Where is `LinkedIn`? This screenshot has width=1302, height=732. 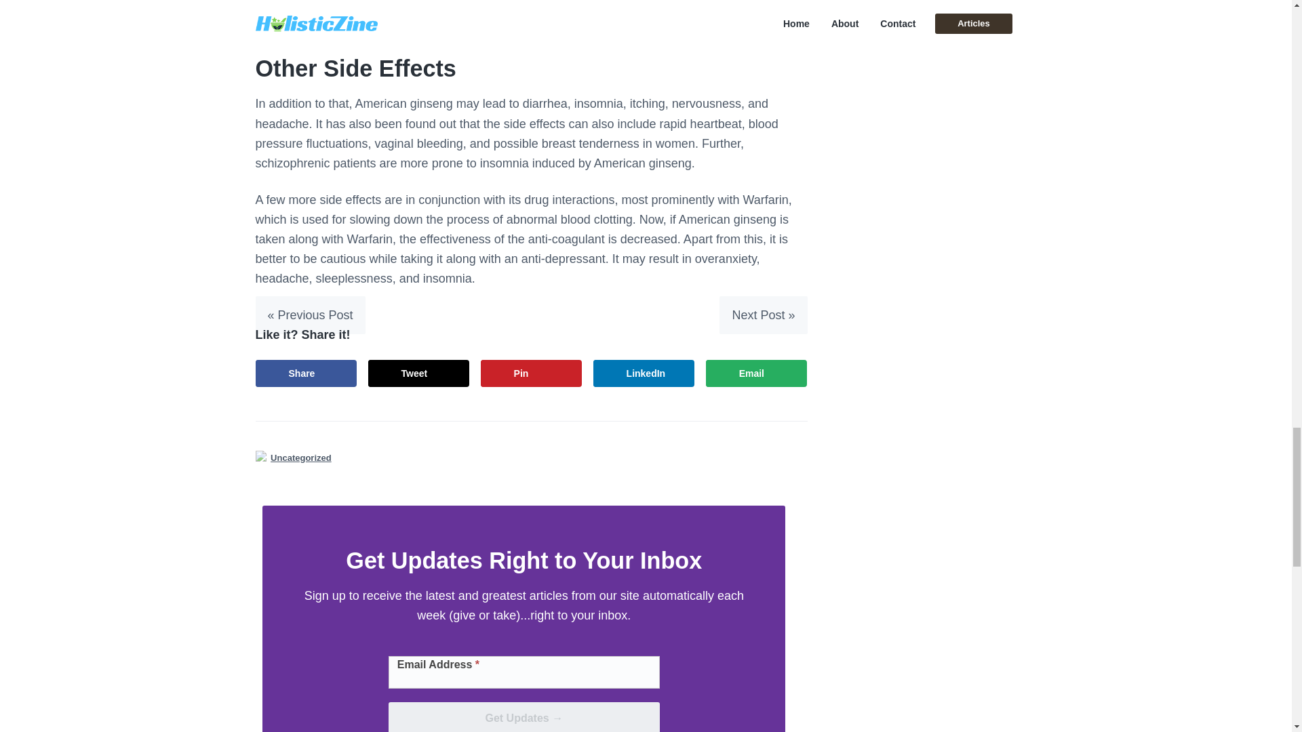 LinkedIn is located at coordinates (644, 373).